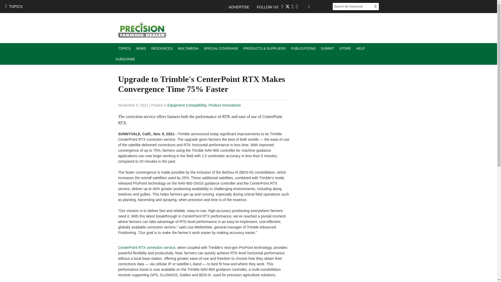  What do you see at coordinates (14, 6) in the screenshot?
I see `TOPICS` at bounding box center [14, 6].